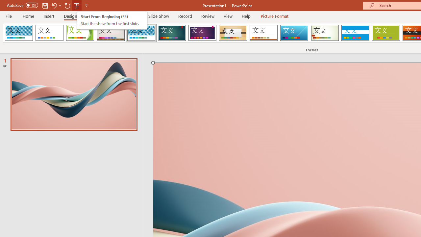  What do you see at coordinates (294, 33) in the screenshot?
I see `Slice` at bounding box center [294, 33].